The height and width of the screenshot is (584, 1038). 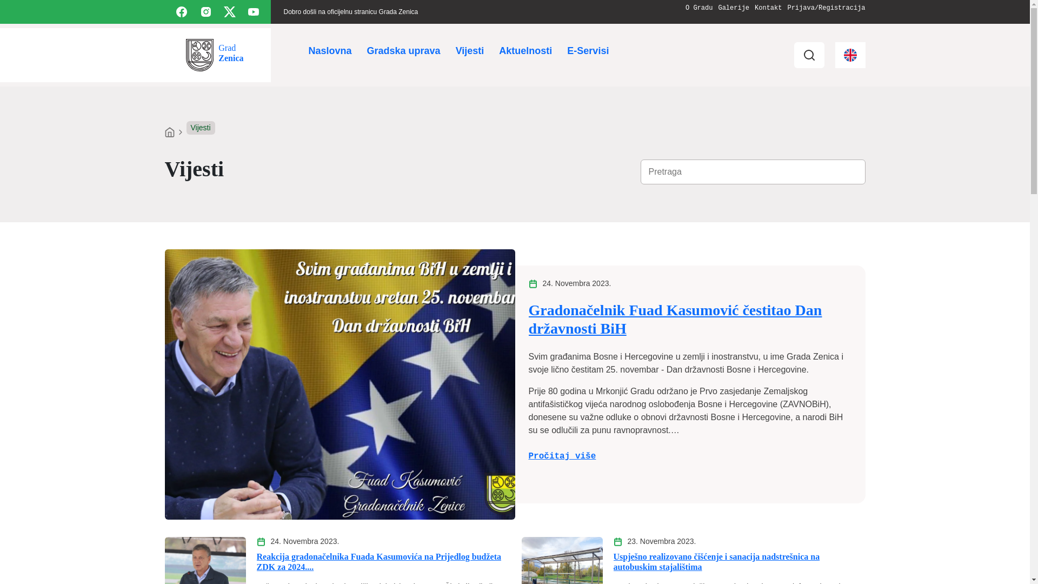 I want to click on Kontakt, so click(x=768, y=8).